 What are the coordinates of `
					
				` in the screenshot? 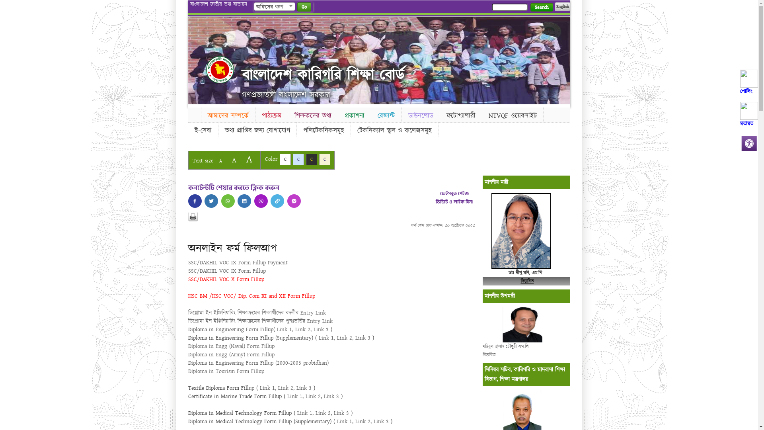 It's located at (220, 70).